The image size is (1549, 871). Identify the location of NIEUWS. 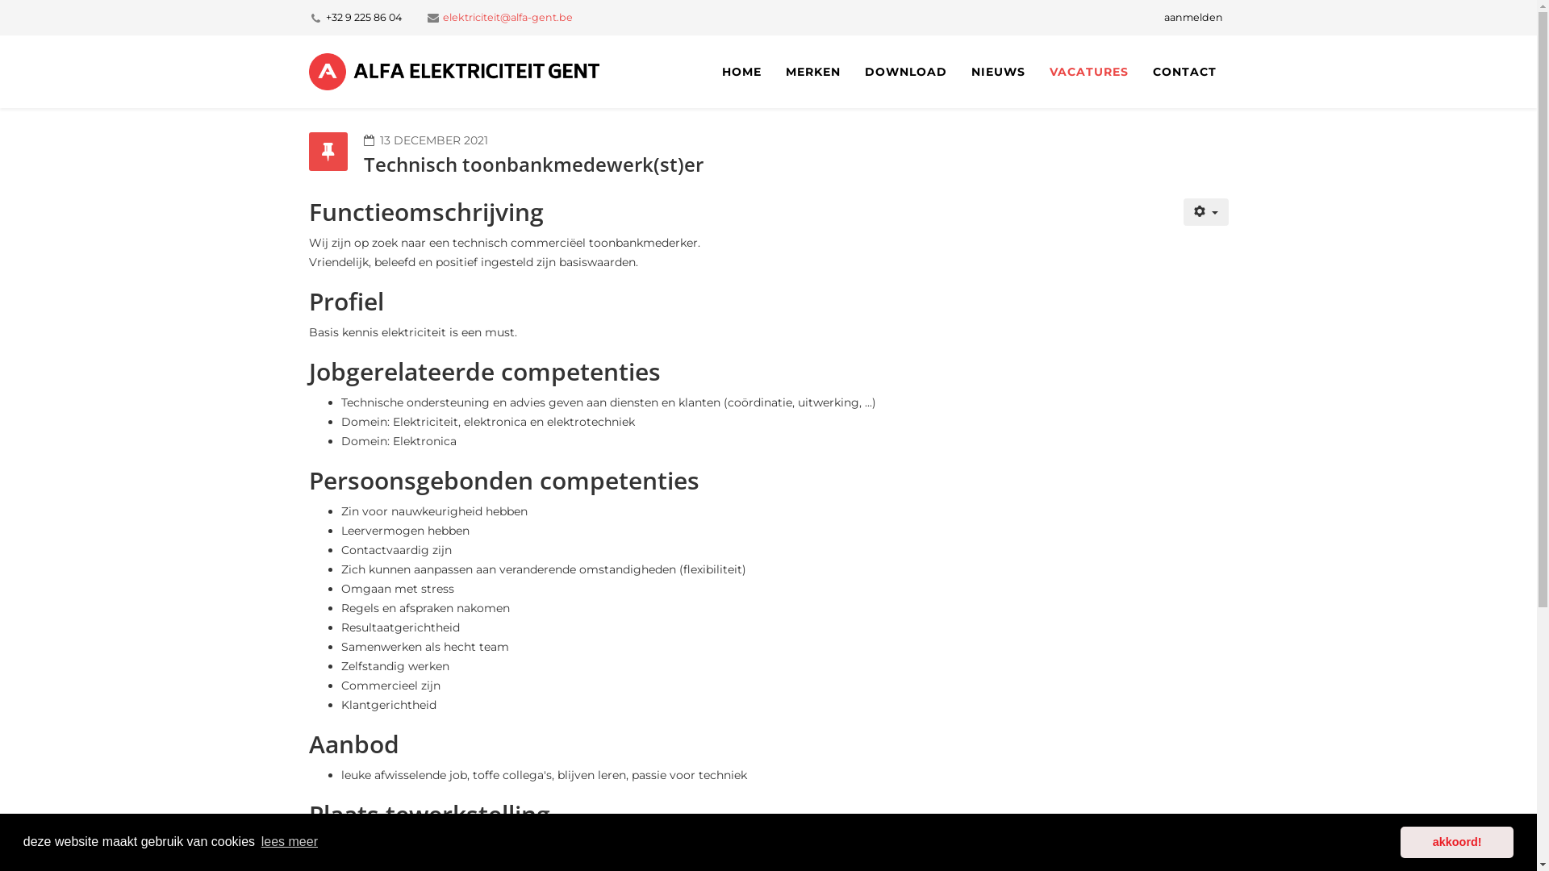
(997, 72).